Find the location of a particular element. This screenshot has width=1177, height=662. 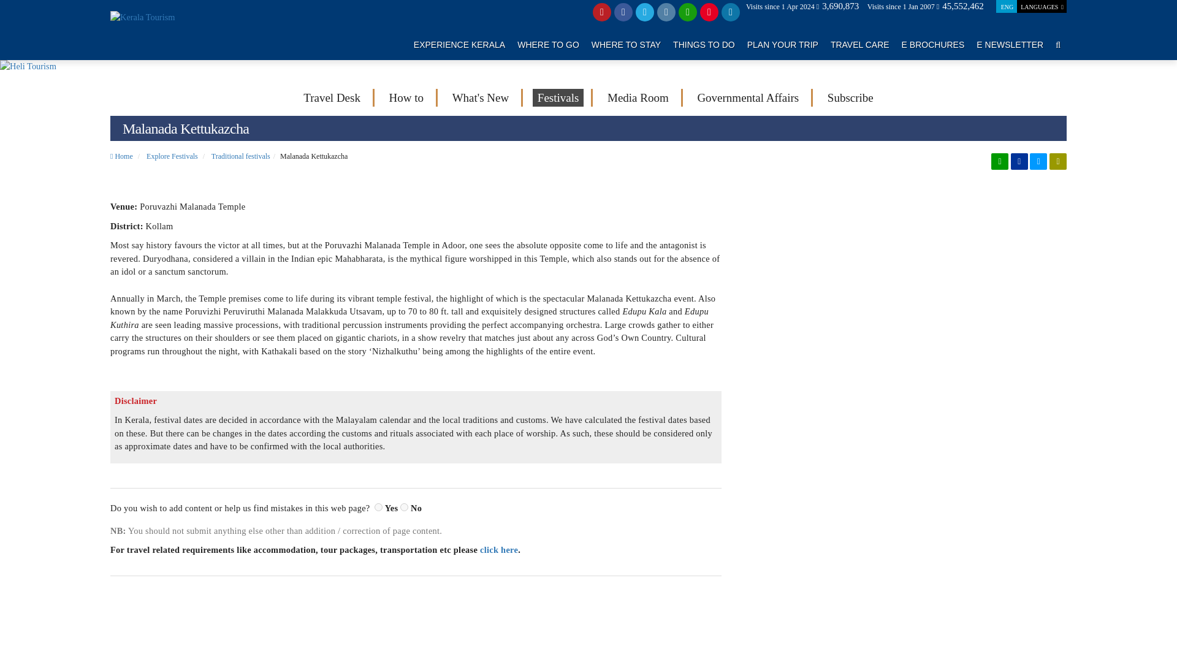

EXPERIENCE KERALA is located at coordinates (459, 44).